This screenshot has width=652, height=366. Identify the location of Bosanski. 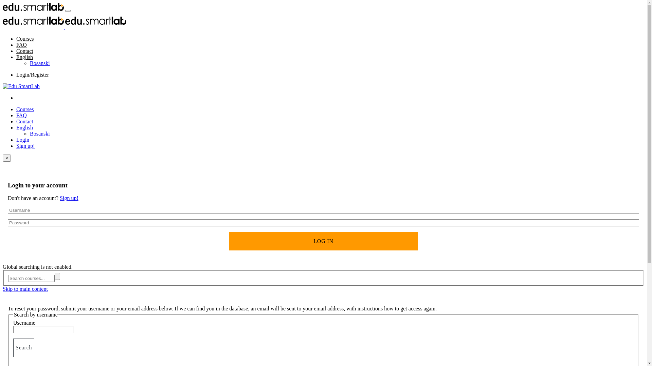
(40, 134).